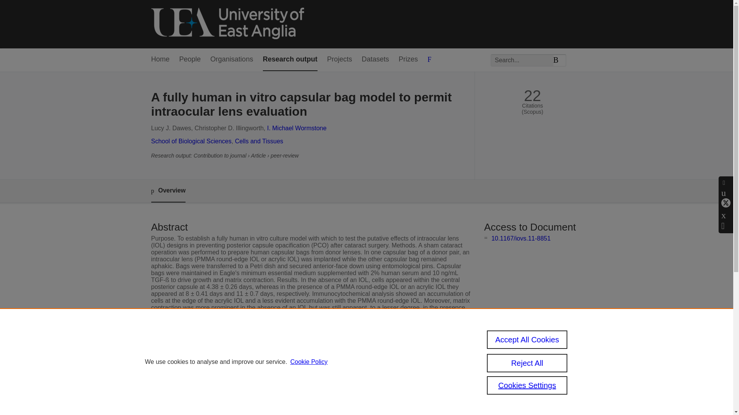  Describe the element at coordinates (227, 24) in the screenshot. I see `University of East Anglia Home` at that location.